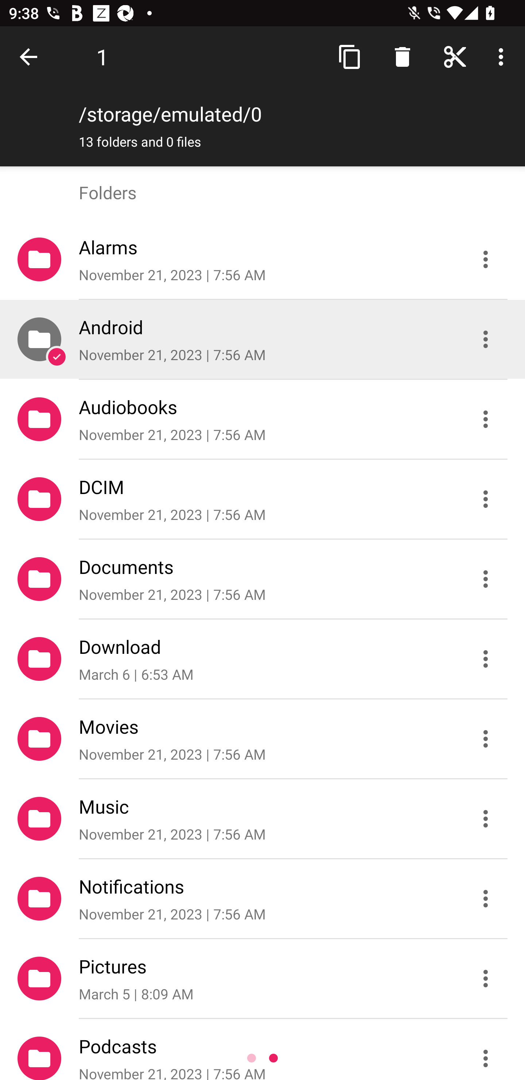  I want to click on Notifications November 21, 2023 | 7:56 AM, so click(262, 899).